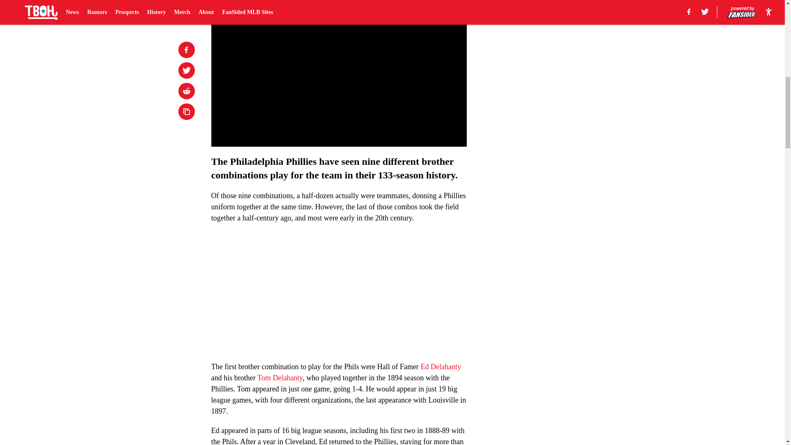 This screenshot has width=791, height=445. What do you see at coordinates (569, 54) in the screenshot?
I see `3rd party ad content` at bounding box center [569, 54].